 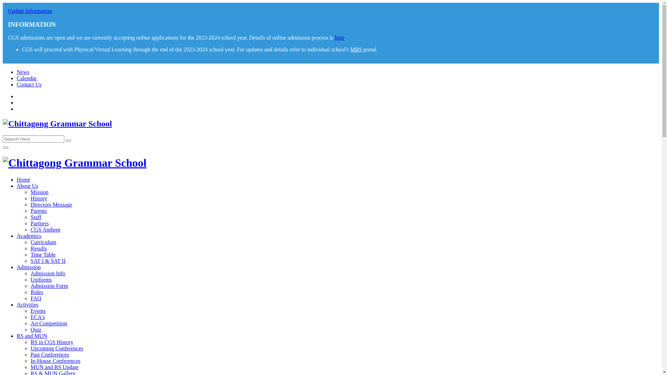 I want to click on Results, so click(x=39, y=249).